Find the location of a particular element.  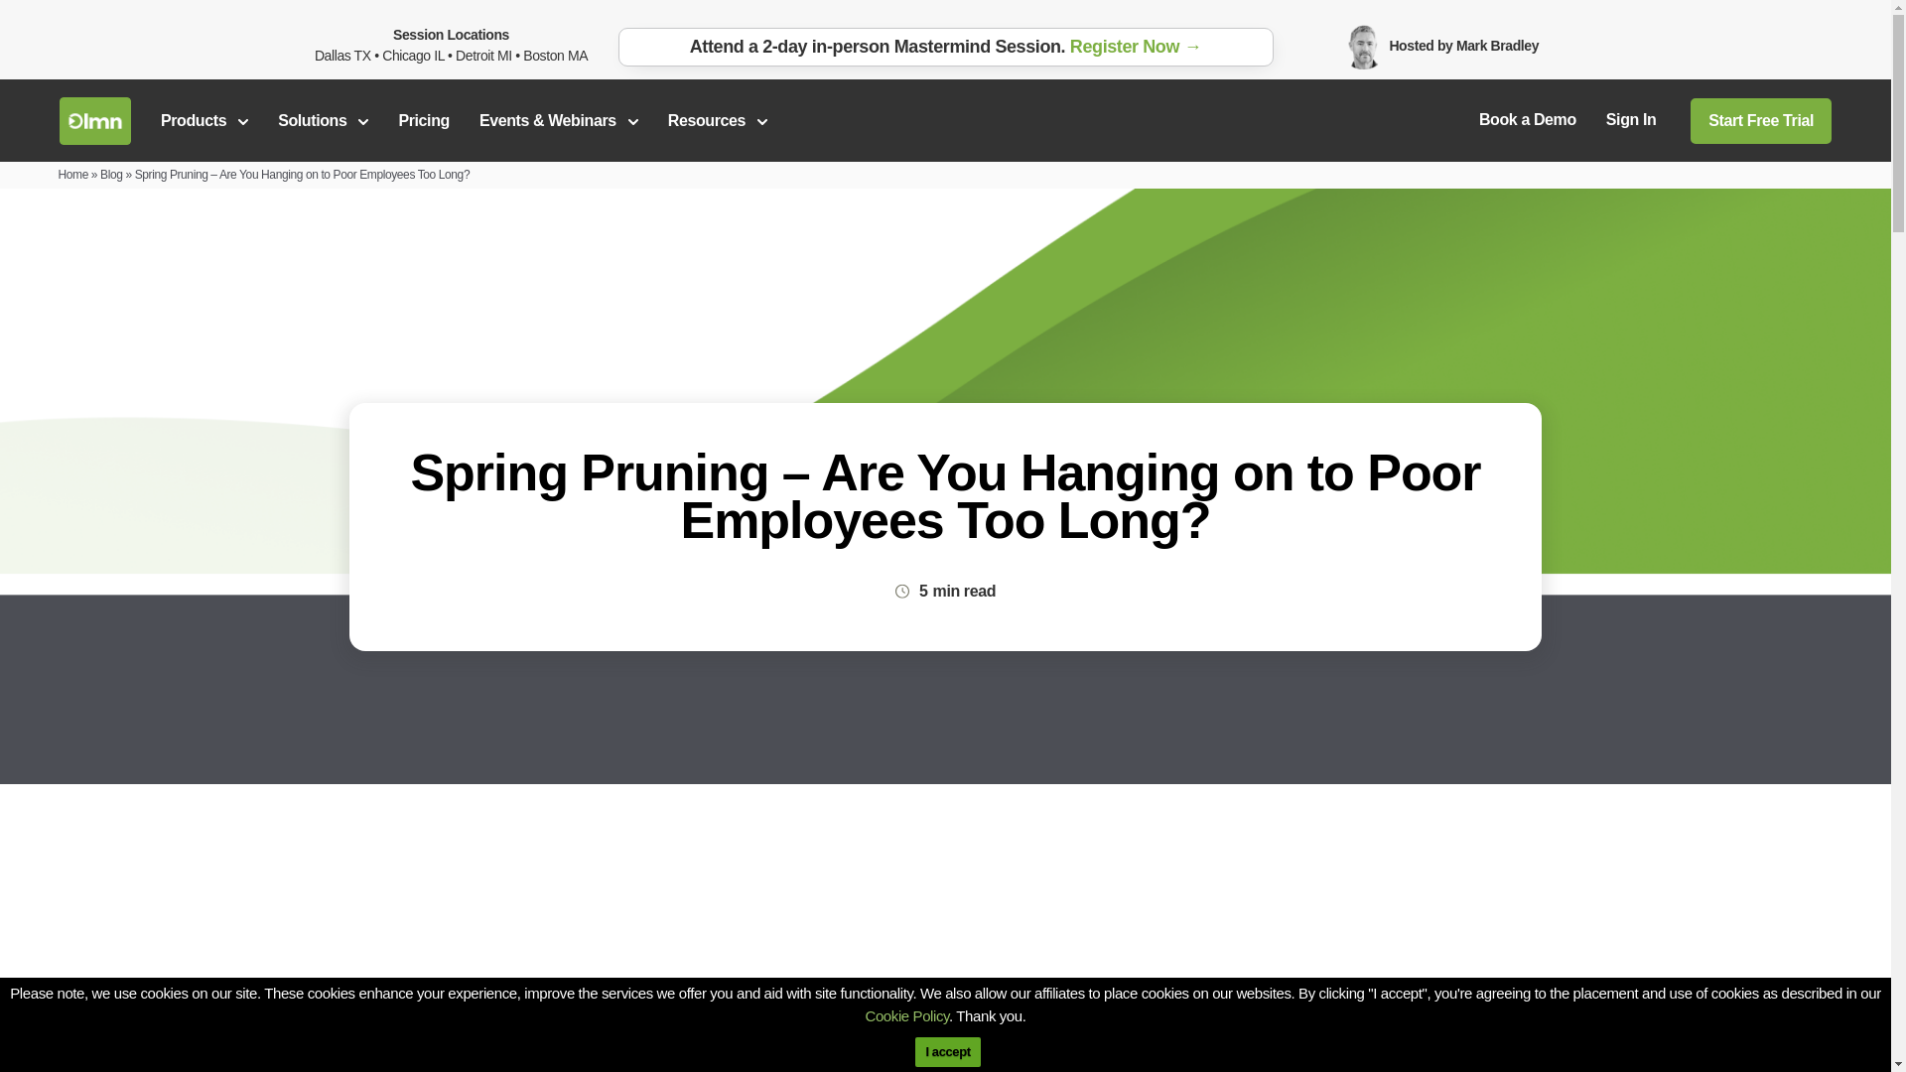

Solutions is located at coordinates (323, 120).